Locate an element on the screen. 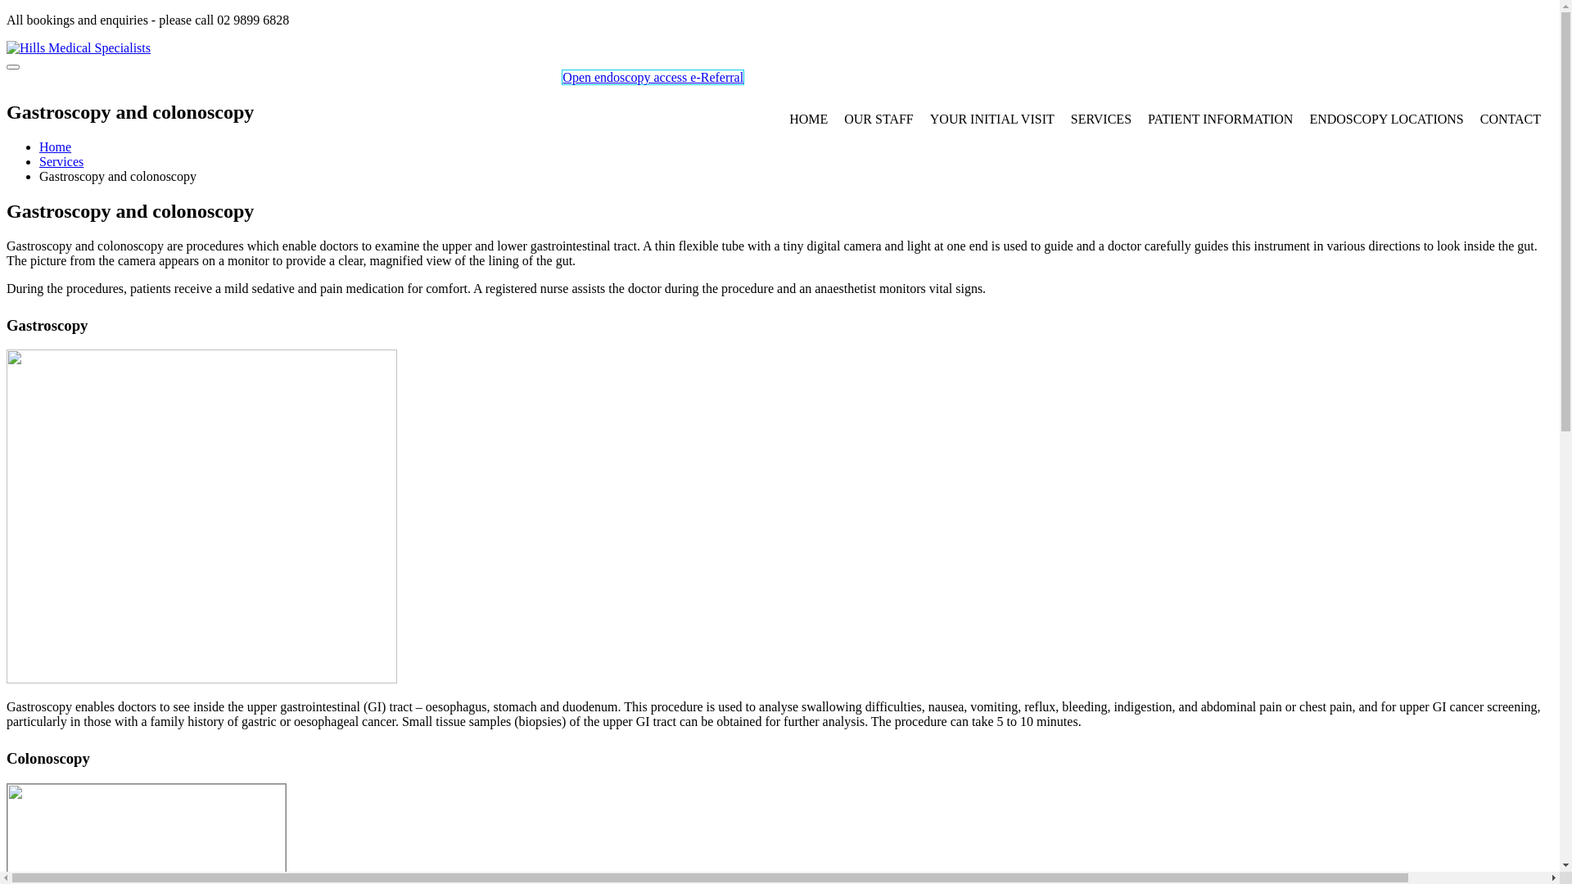  Services is located at coordinates (61, 162).